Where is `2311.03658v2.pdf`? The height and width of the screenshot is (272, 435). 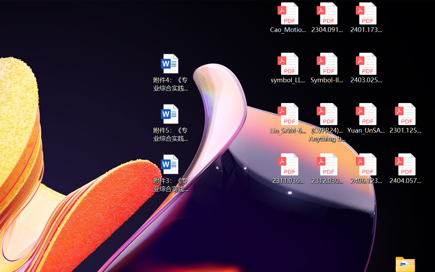
2311.03658v2.pdf is located at coordinates (288, 169).